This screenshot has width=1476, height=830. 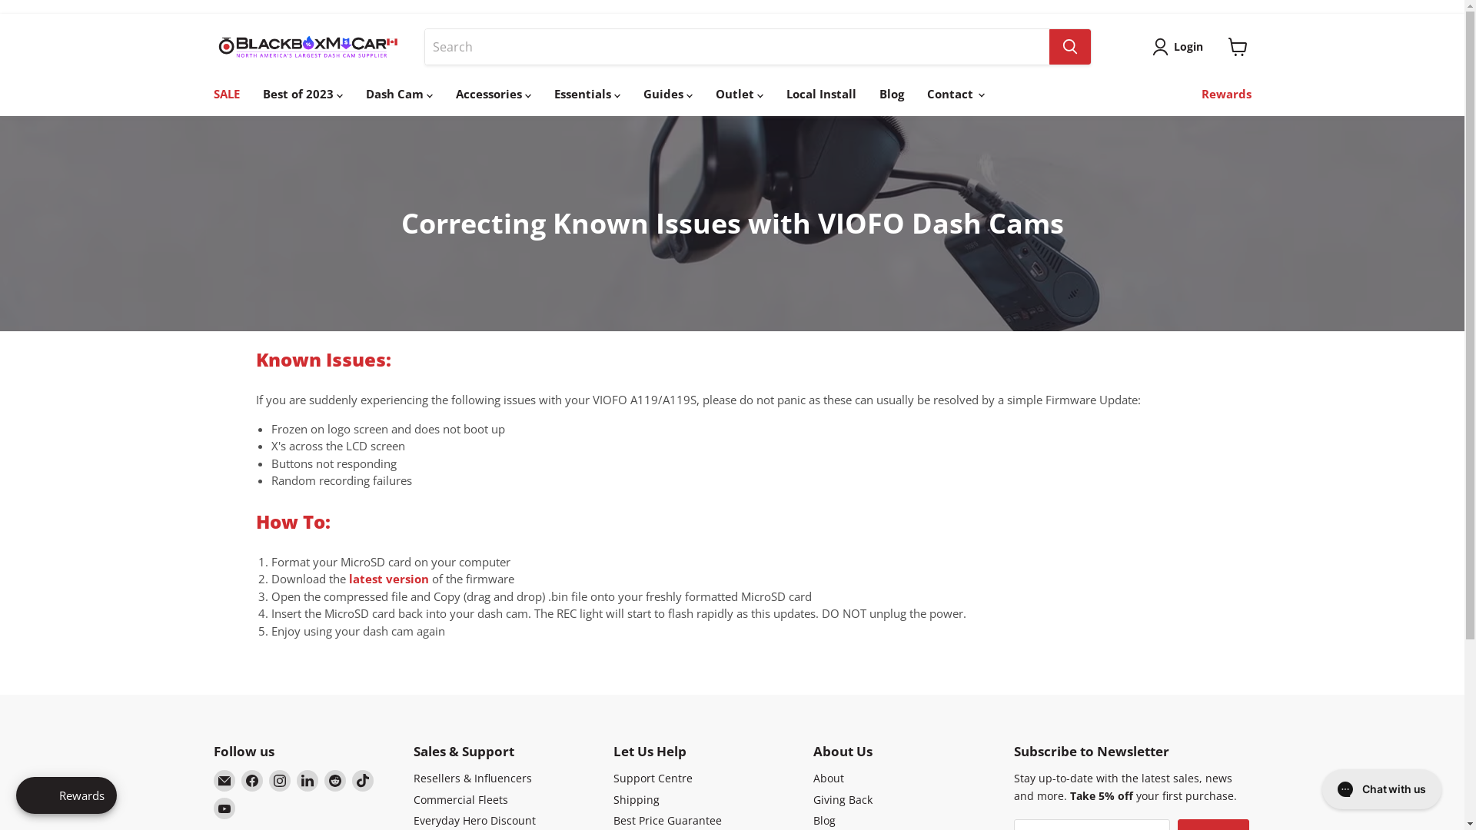 What do you see at coordinates (667, 821) in the screenshot?
I see `Best Price Guarantee` at bounding box center [667, 821].